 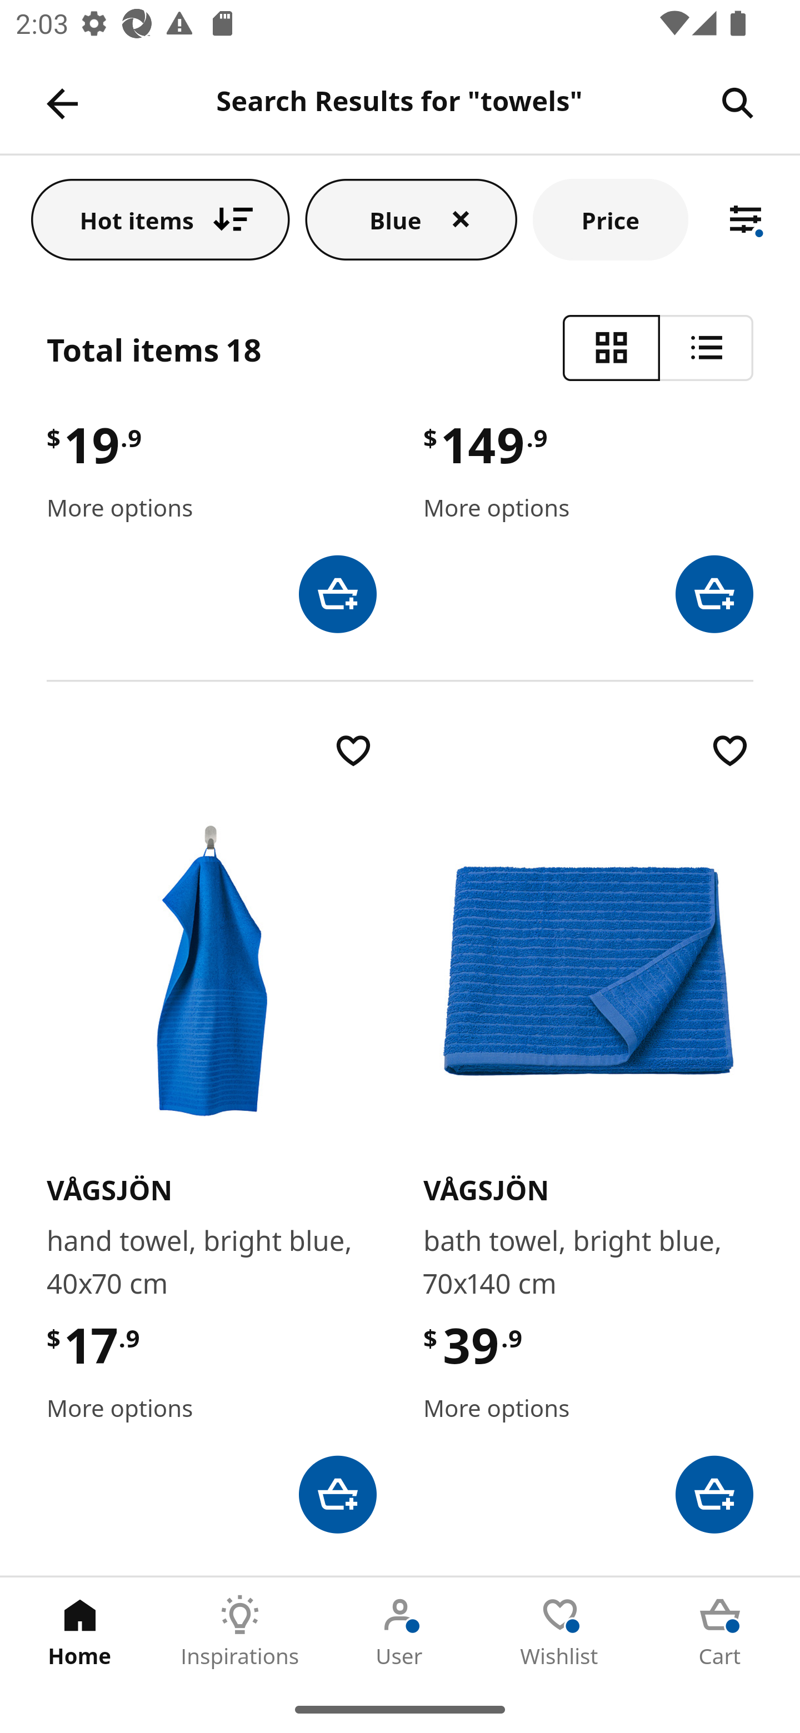 What do you see at coordinates (720, 1631) in the screenshot?
I see `Cart
Tab 5 of 5` at bounding box center [720, 1631].